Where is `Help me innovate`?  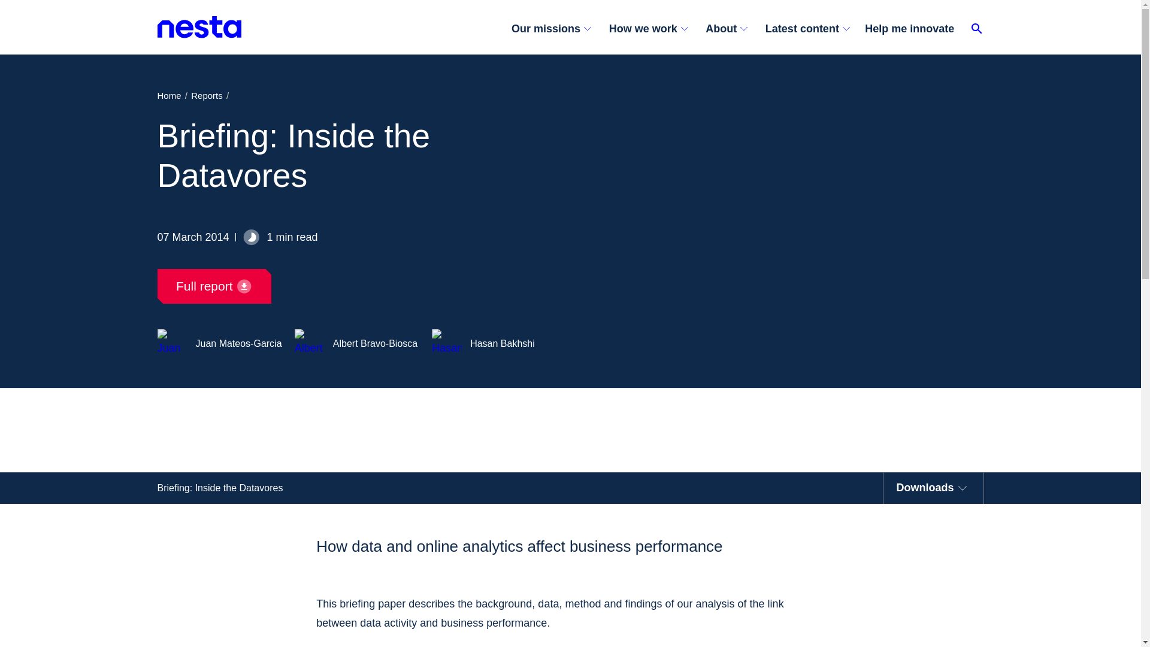
Help me innovate is located at coordinates (913, 29).